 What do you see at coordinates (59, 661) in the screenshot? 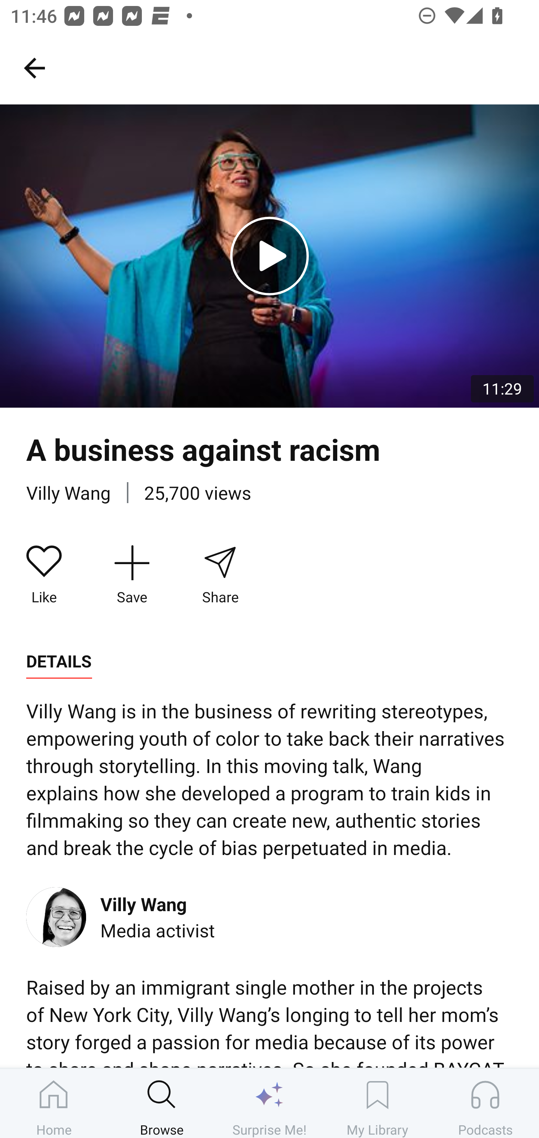
I see `DETAILS` at bounding box center [59, 661].